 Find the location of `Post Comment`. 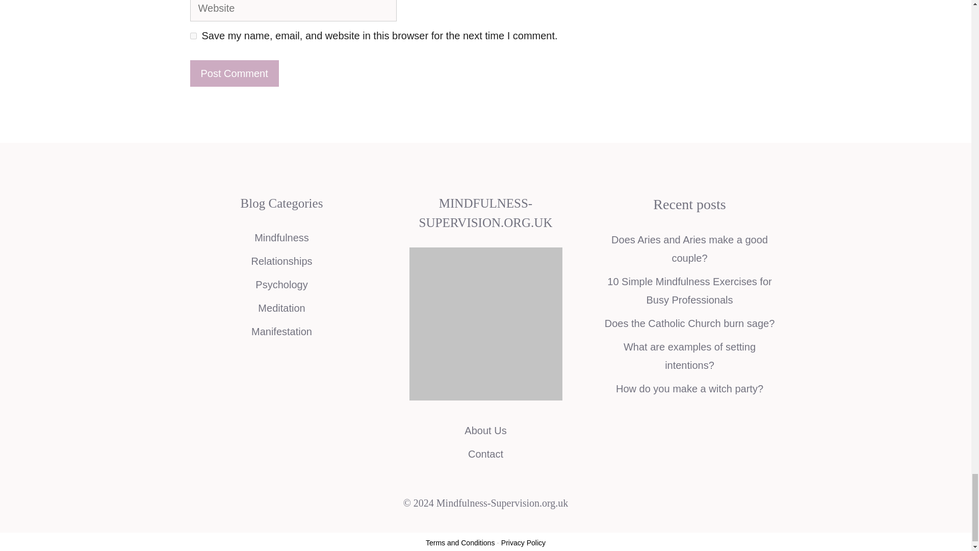

Post Comment is located at coordinates (234, 73).